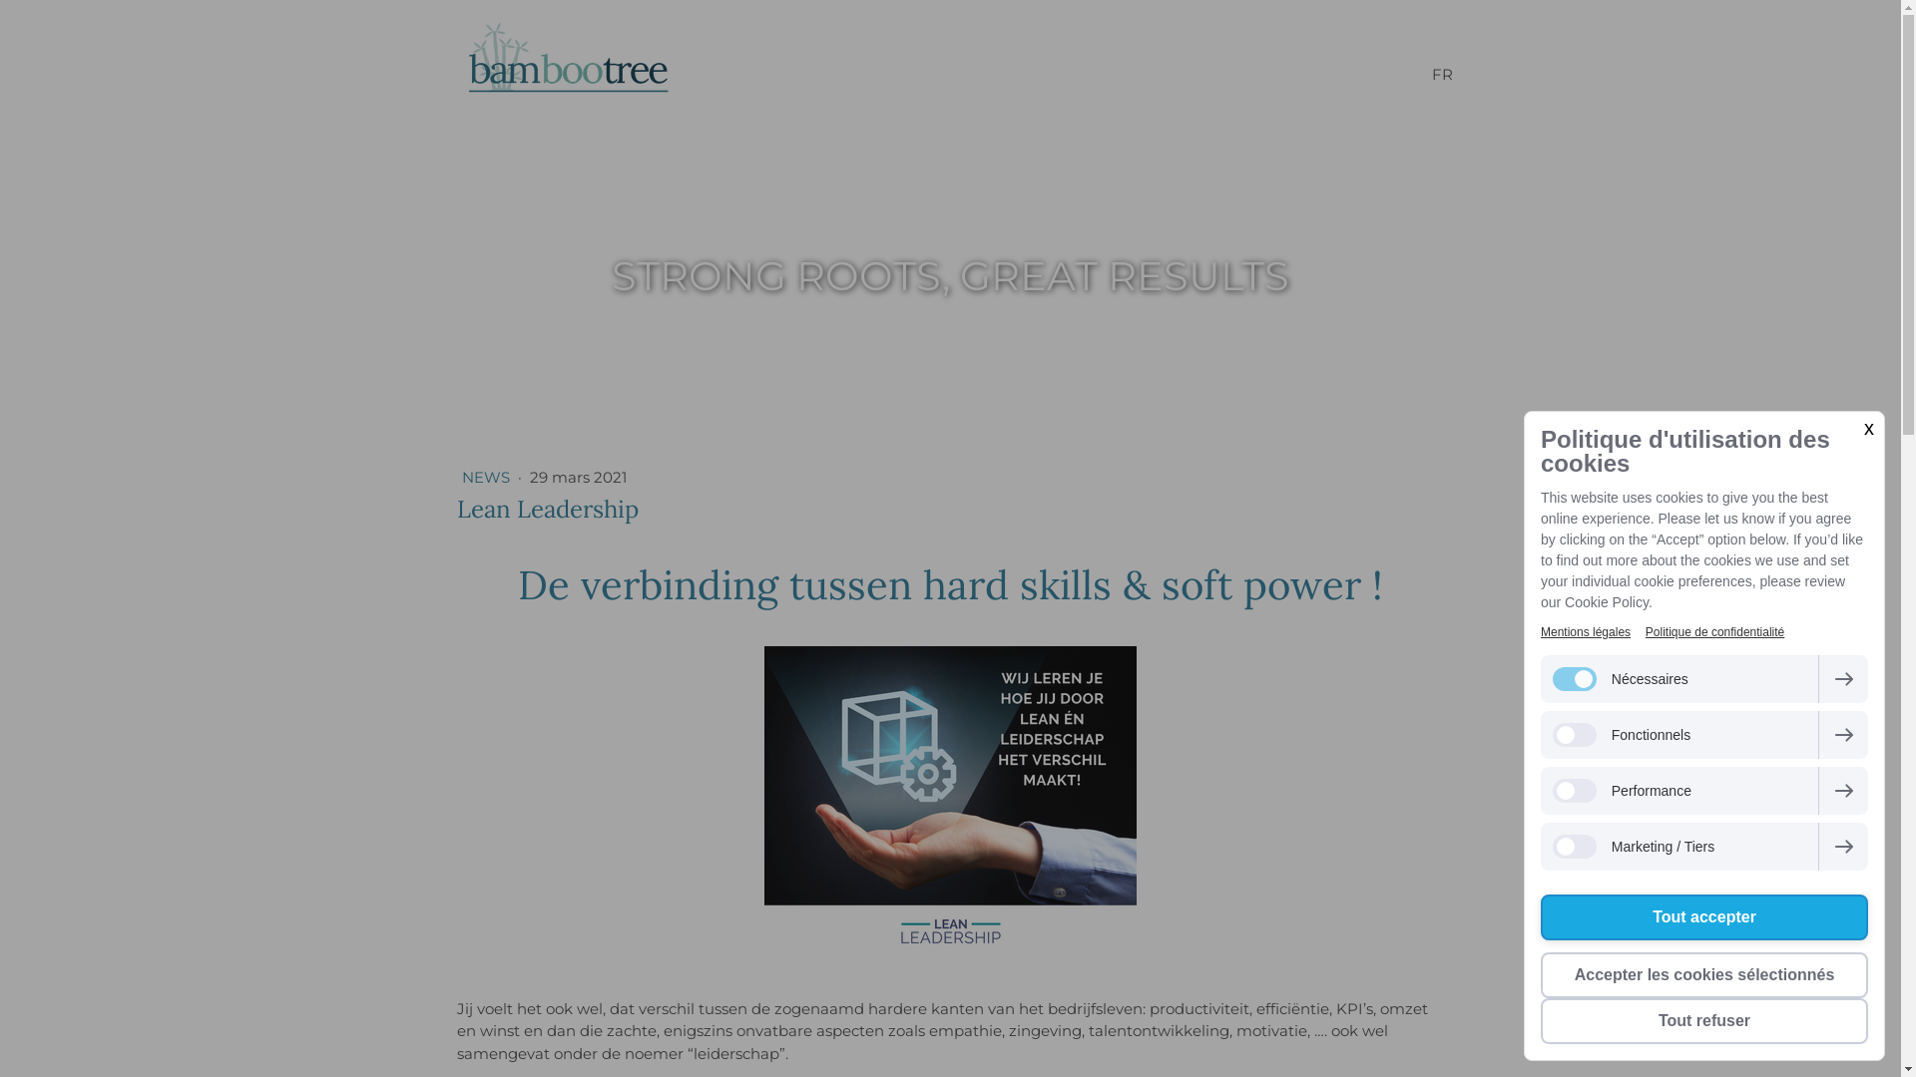 This screenshot has height=1077, width=1916. What do you see at coordinates (1704, 1021) in the screenshot?
I see `Tout refuser` at bounding box center [1704, 1021].